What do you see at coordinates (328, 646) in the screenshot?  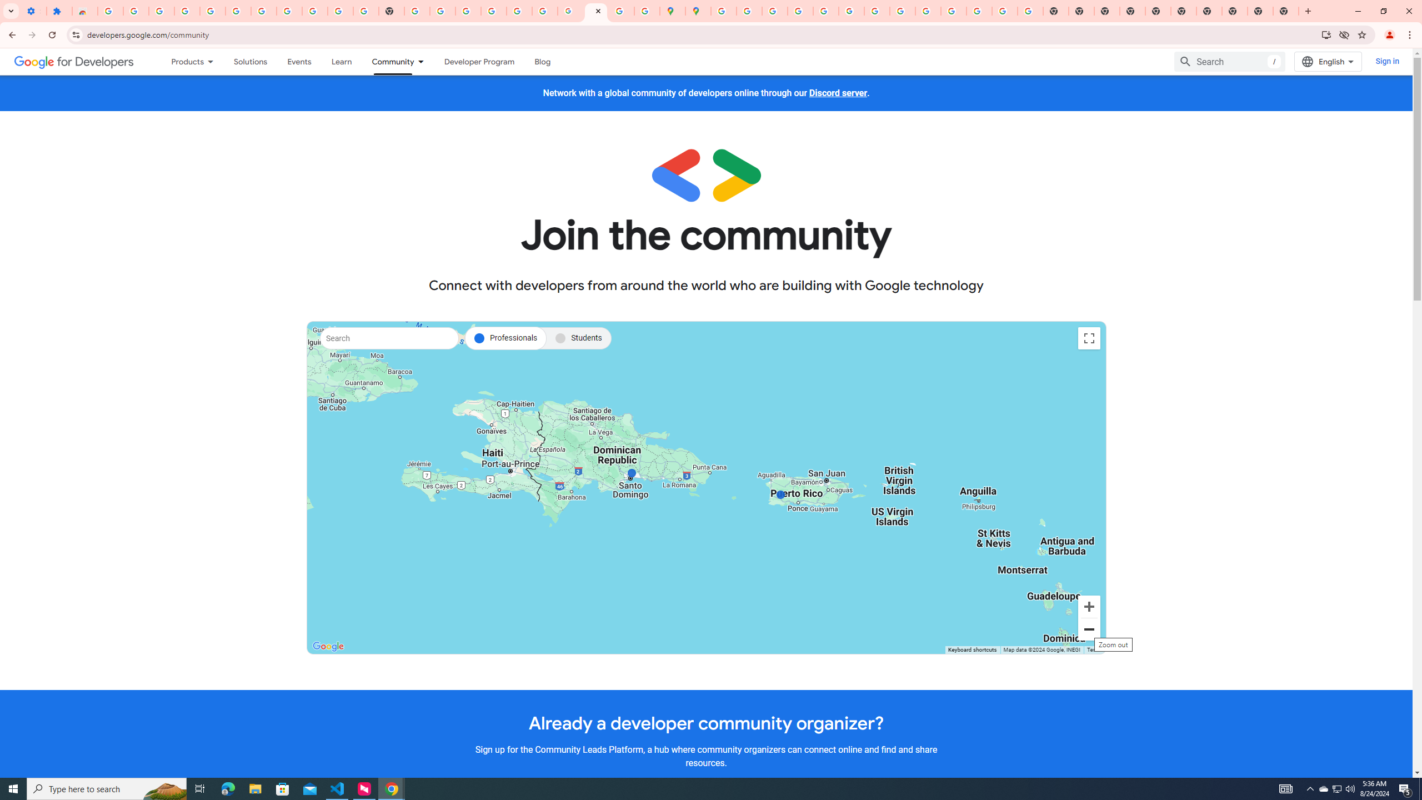 I see `Google` at bounding box center [328, 646].